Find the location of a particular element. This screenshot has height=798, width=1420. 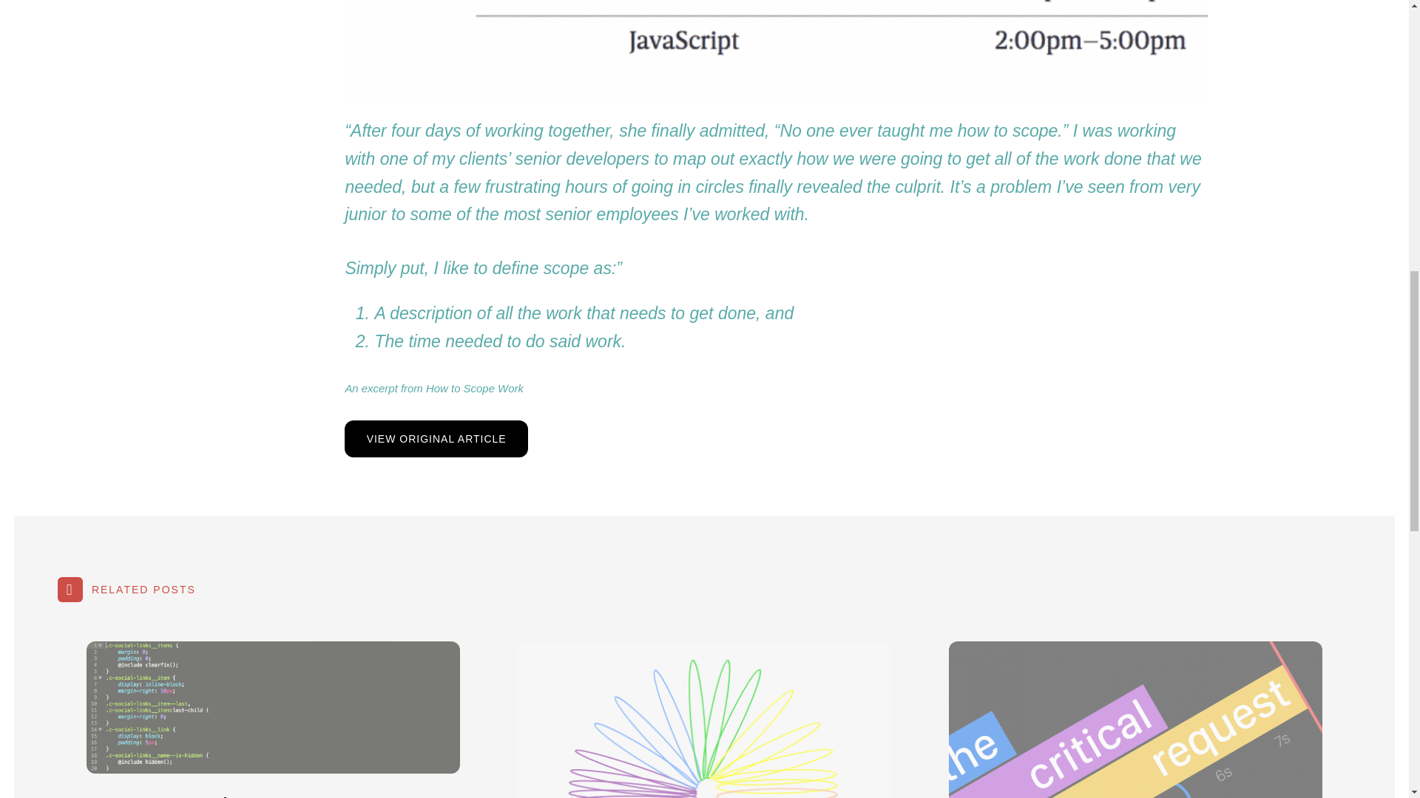

VIEW ORIGINAL ARTICLE is located at coordinates (436, 439).